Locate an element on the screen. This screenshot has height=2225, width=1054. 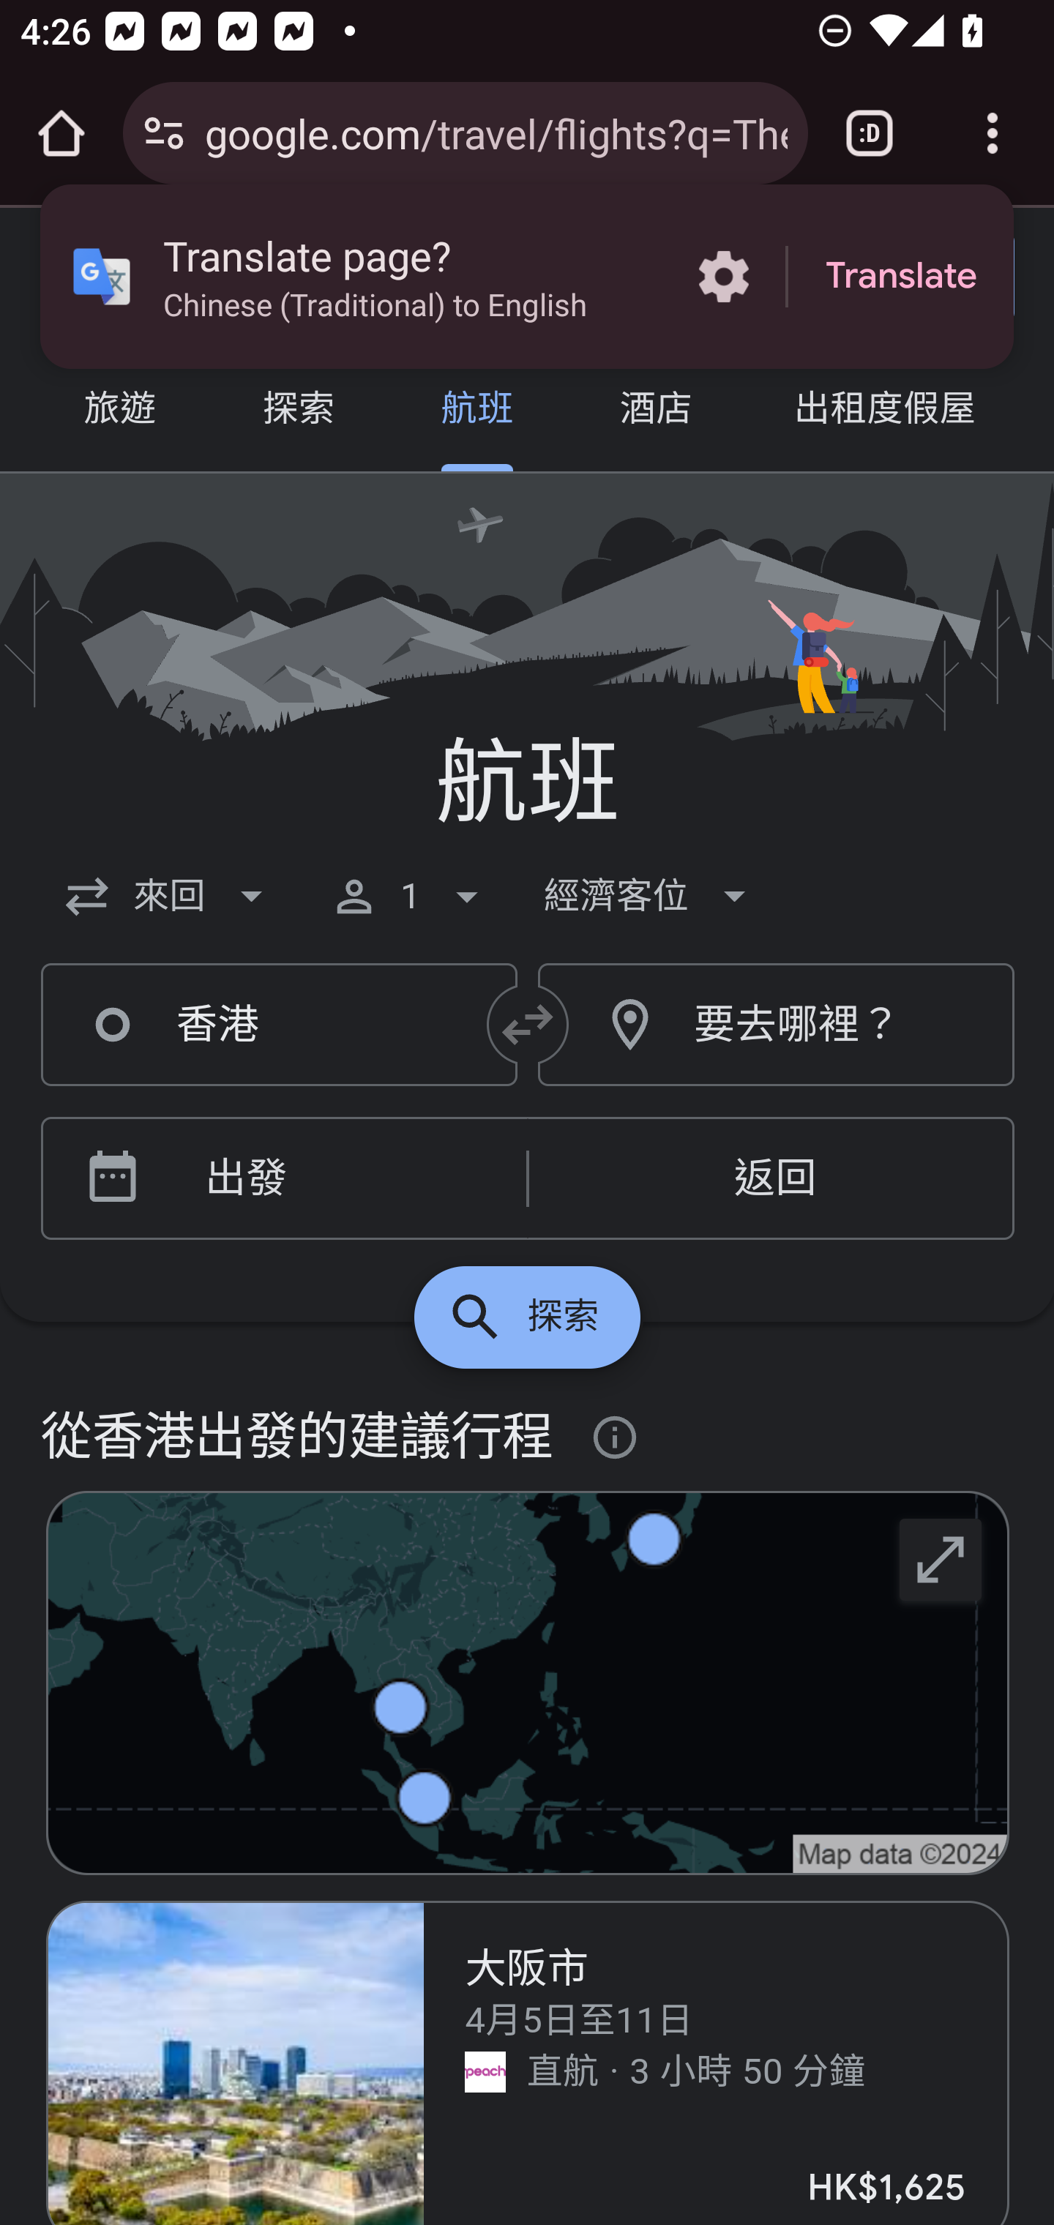
出租度假屋  is located at coordinates (884, 411).